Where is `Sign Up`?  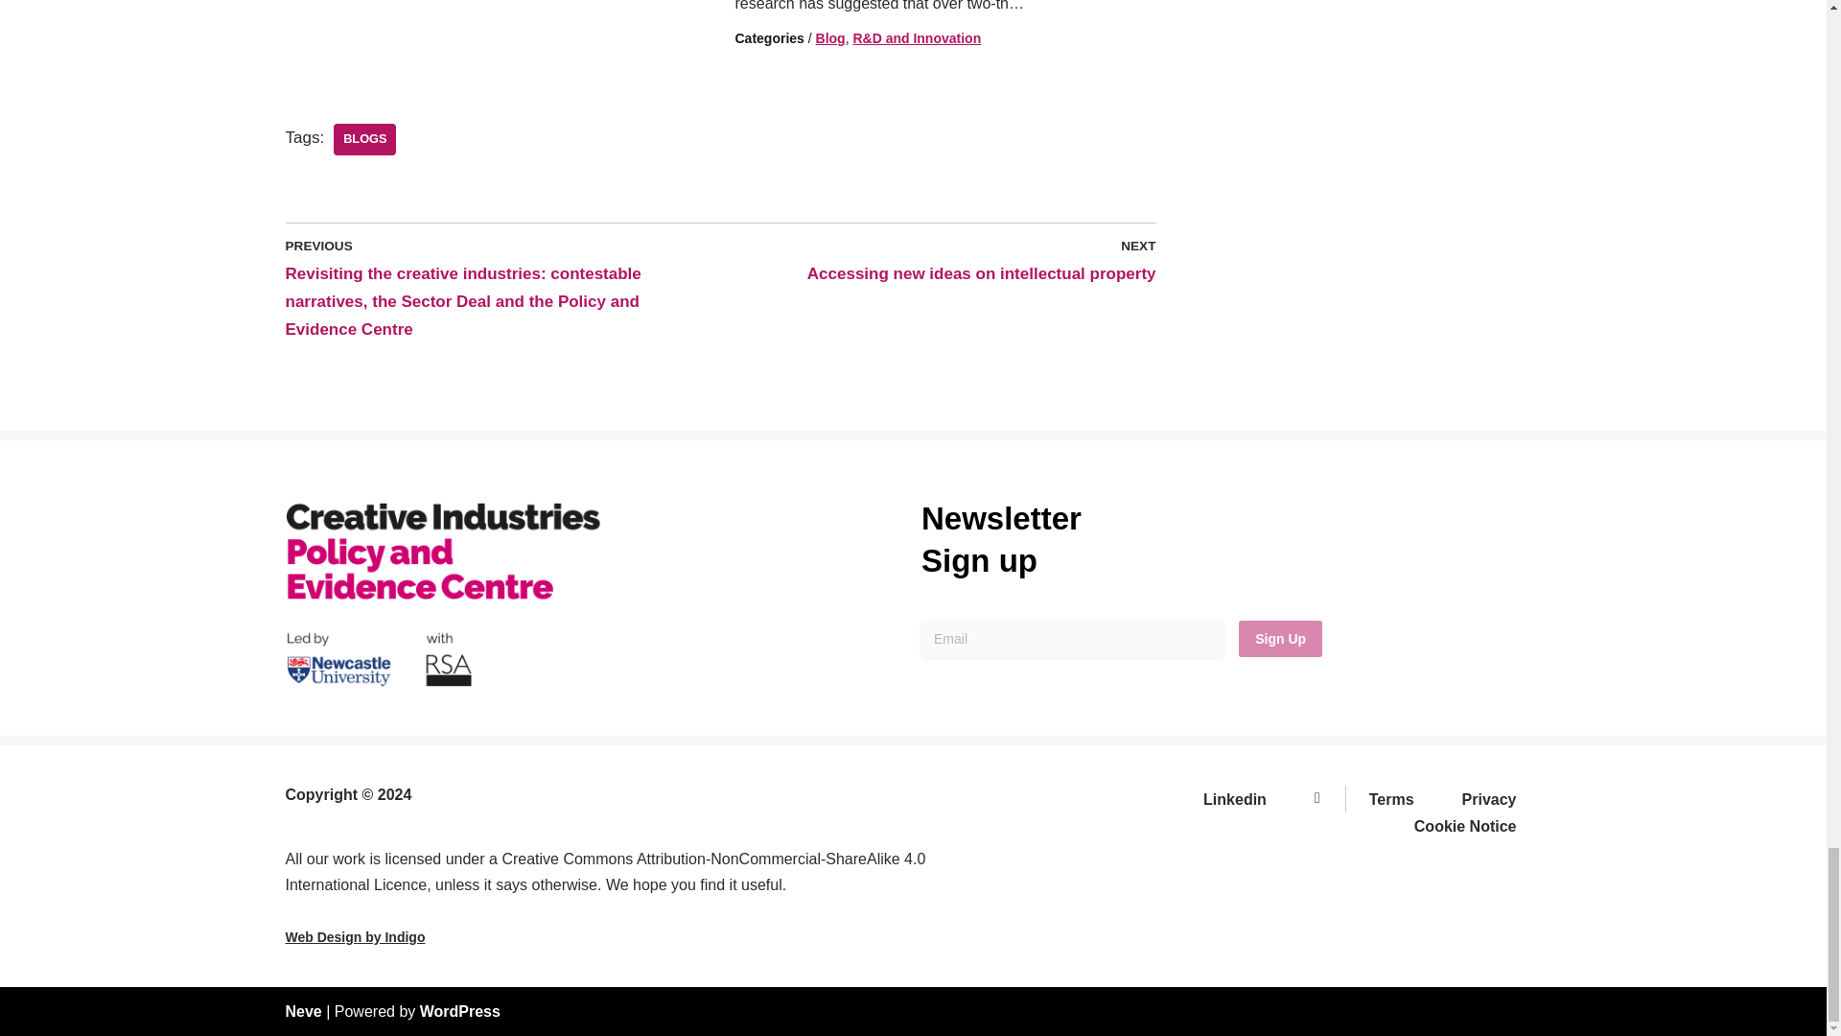 Sign Up is located at coordinates (1280, 638).